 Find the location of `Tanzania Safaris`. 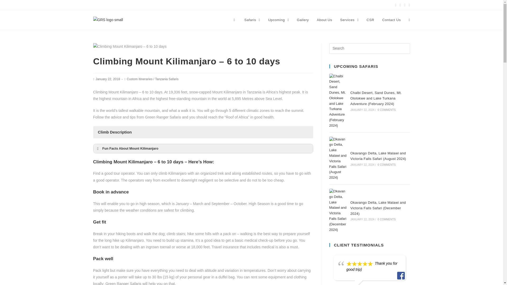

Tanzania Safaris is located at coordinates (167, 79).